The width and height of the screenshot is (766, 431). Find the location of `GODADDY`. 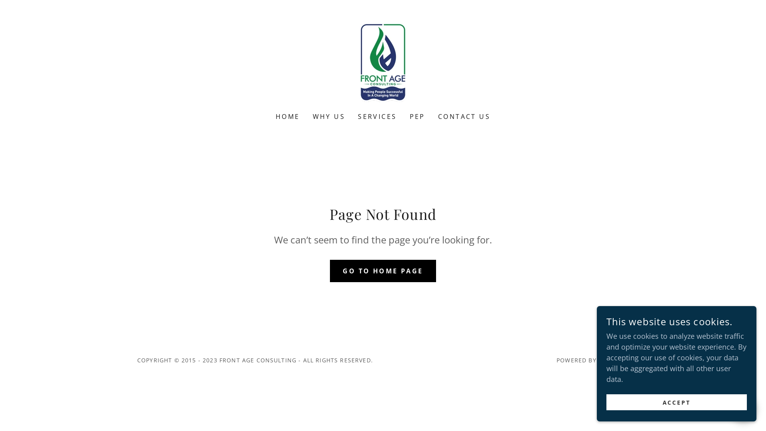

GODADDY is located at coordinates (614, 360).